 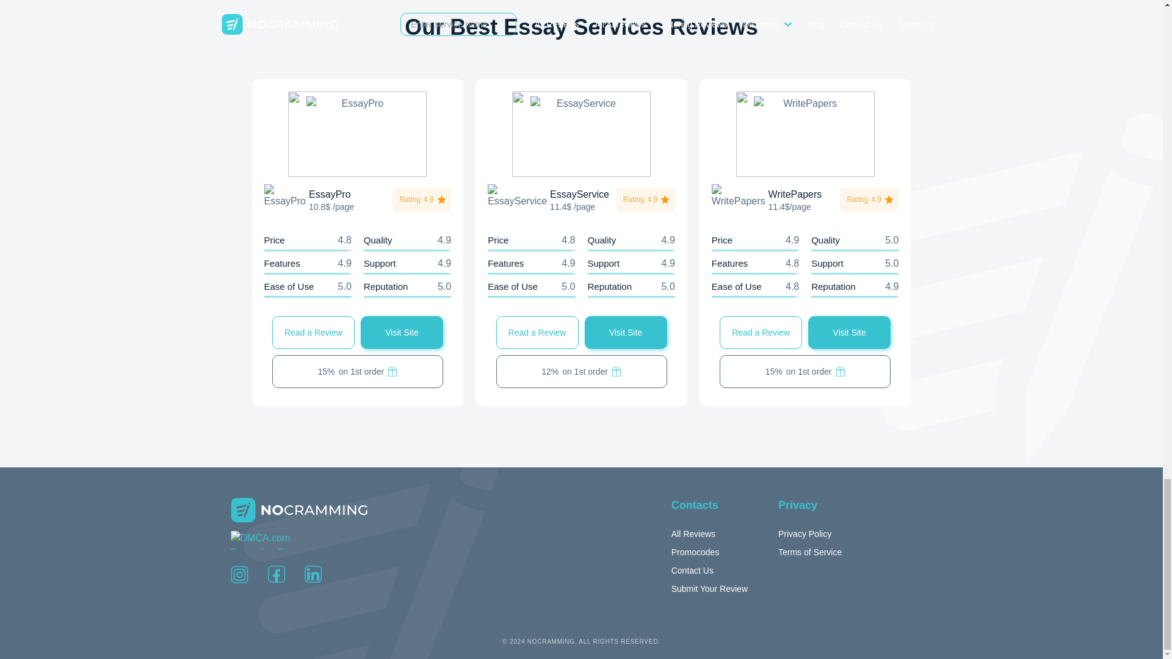 What do you see at coordinates (626, 333) in the screenshot?
I see `Visit Site` at bounding box center [626, 333].